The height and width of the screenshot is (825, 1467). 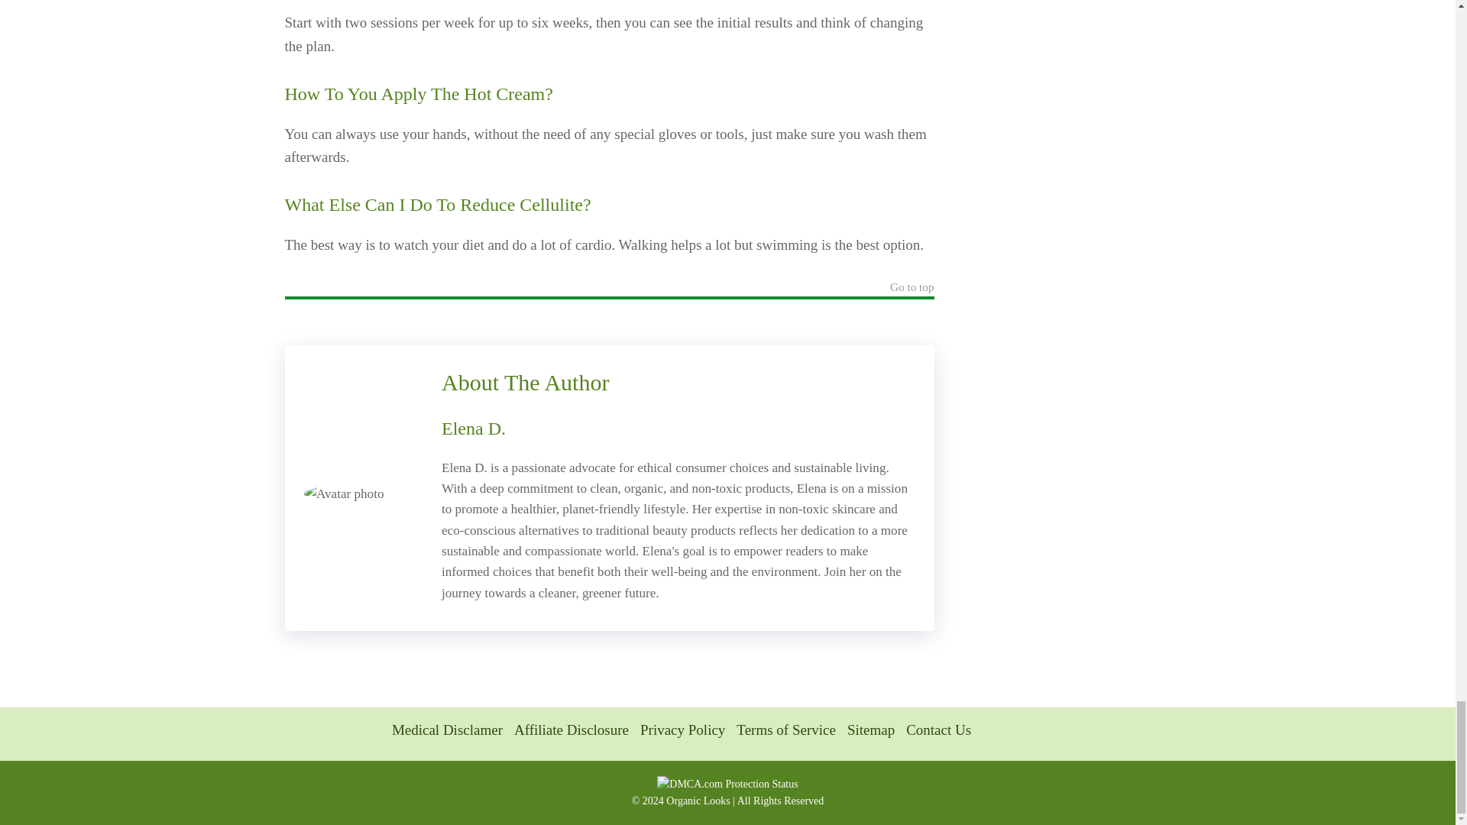 What do you see at coordinates (447, 730) in the screenshot?
I see `Medical Disclamer` at bounding box center [447, 730].